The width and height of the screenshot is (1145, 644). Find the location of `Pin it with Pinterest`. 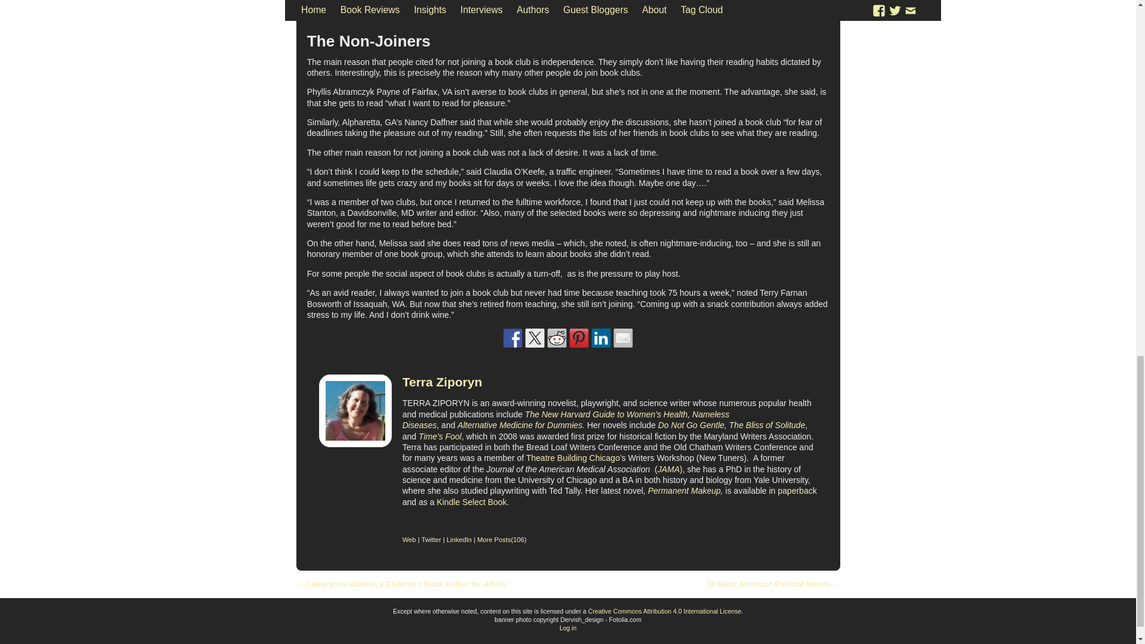

Pin it with Pinterest is located at coordinates (578, 338).